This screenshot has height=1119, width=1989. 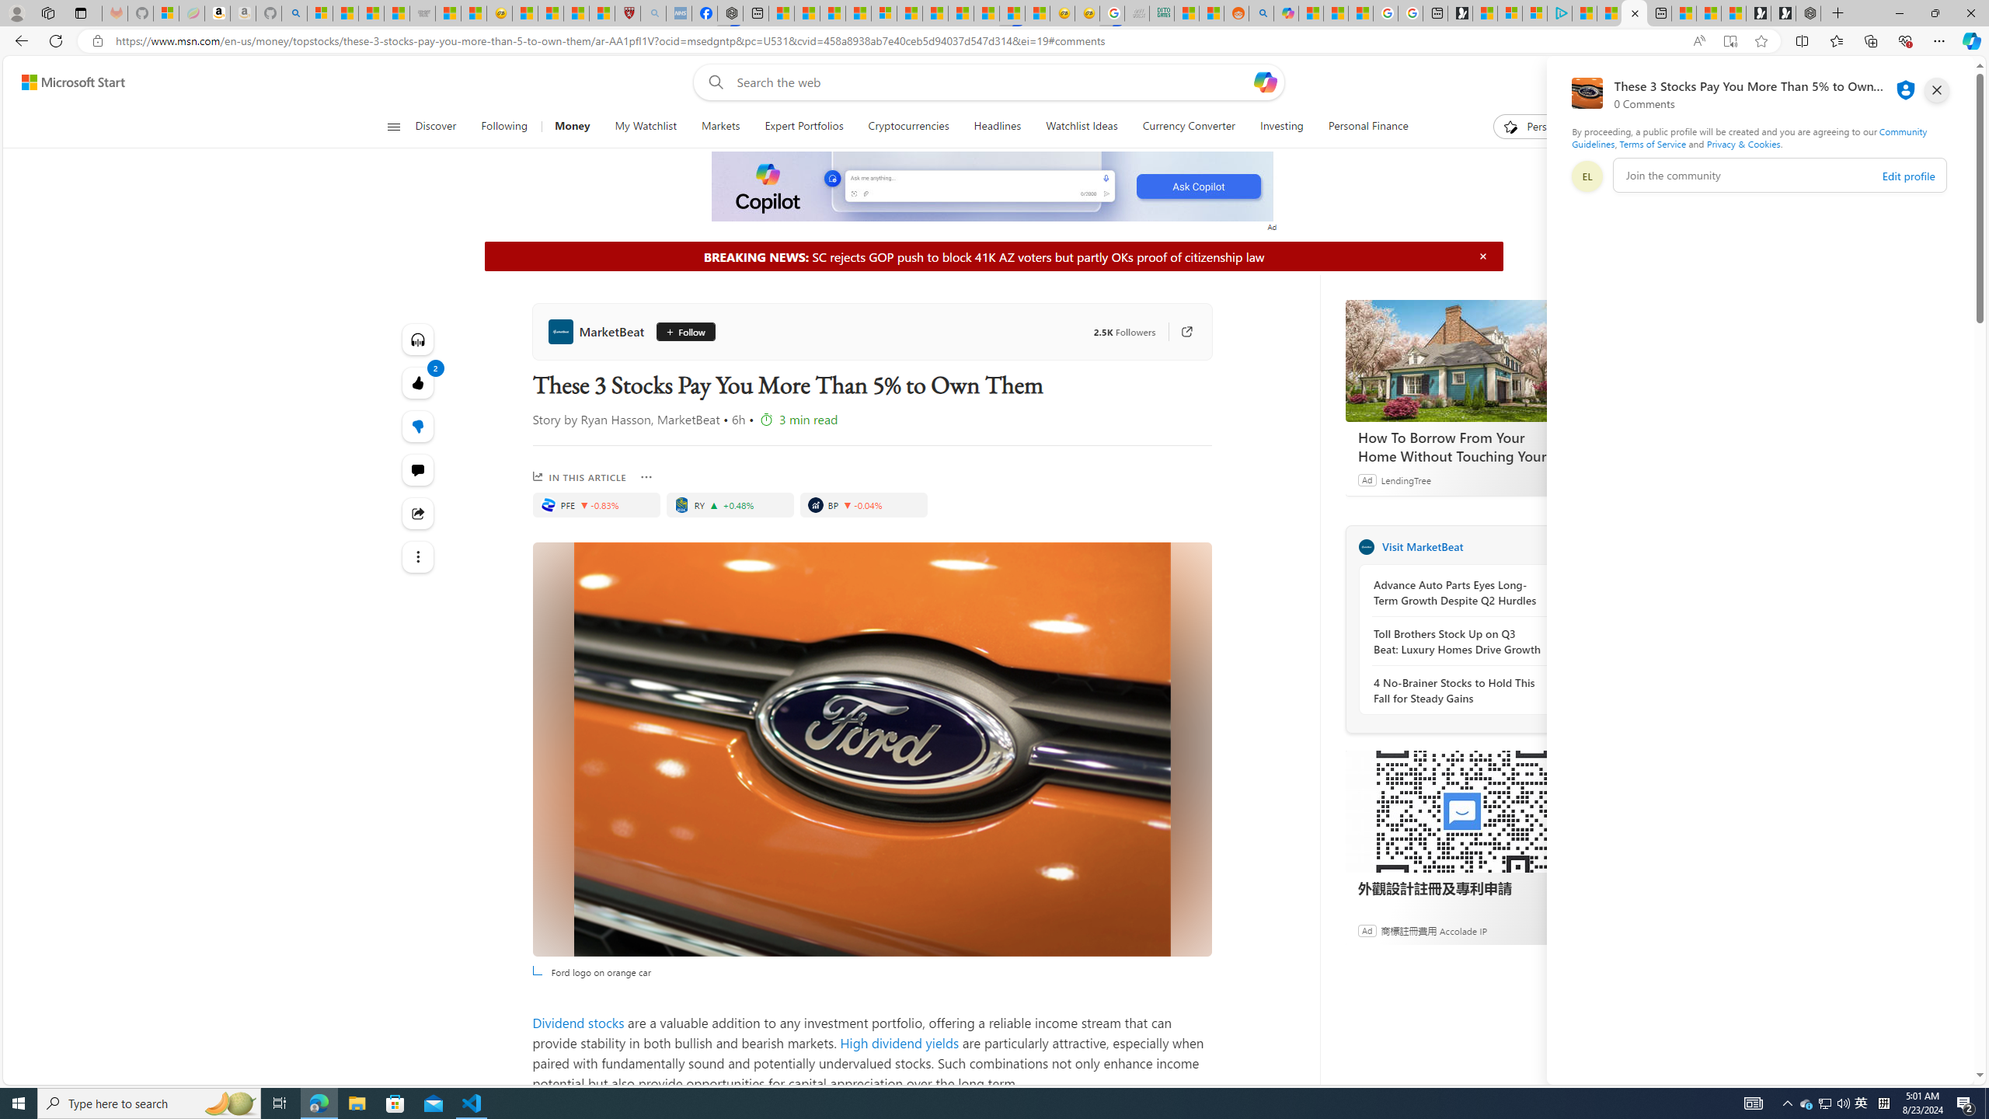 What do you see at coordinates (1633, 13) in the screenshot?
I see `These 3 Stocks Pay You More Than 5% to Own Them` at bounding box center [1633, 13].